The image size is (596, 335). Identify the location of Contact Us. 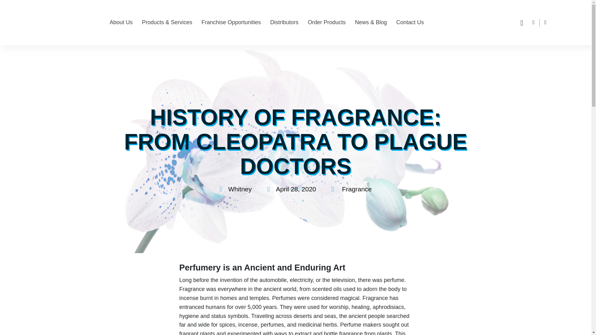
(410, 22).